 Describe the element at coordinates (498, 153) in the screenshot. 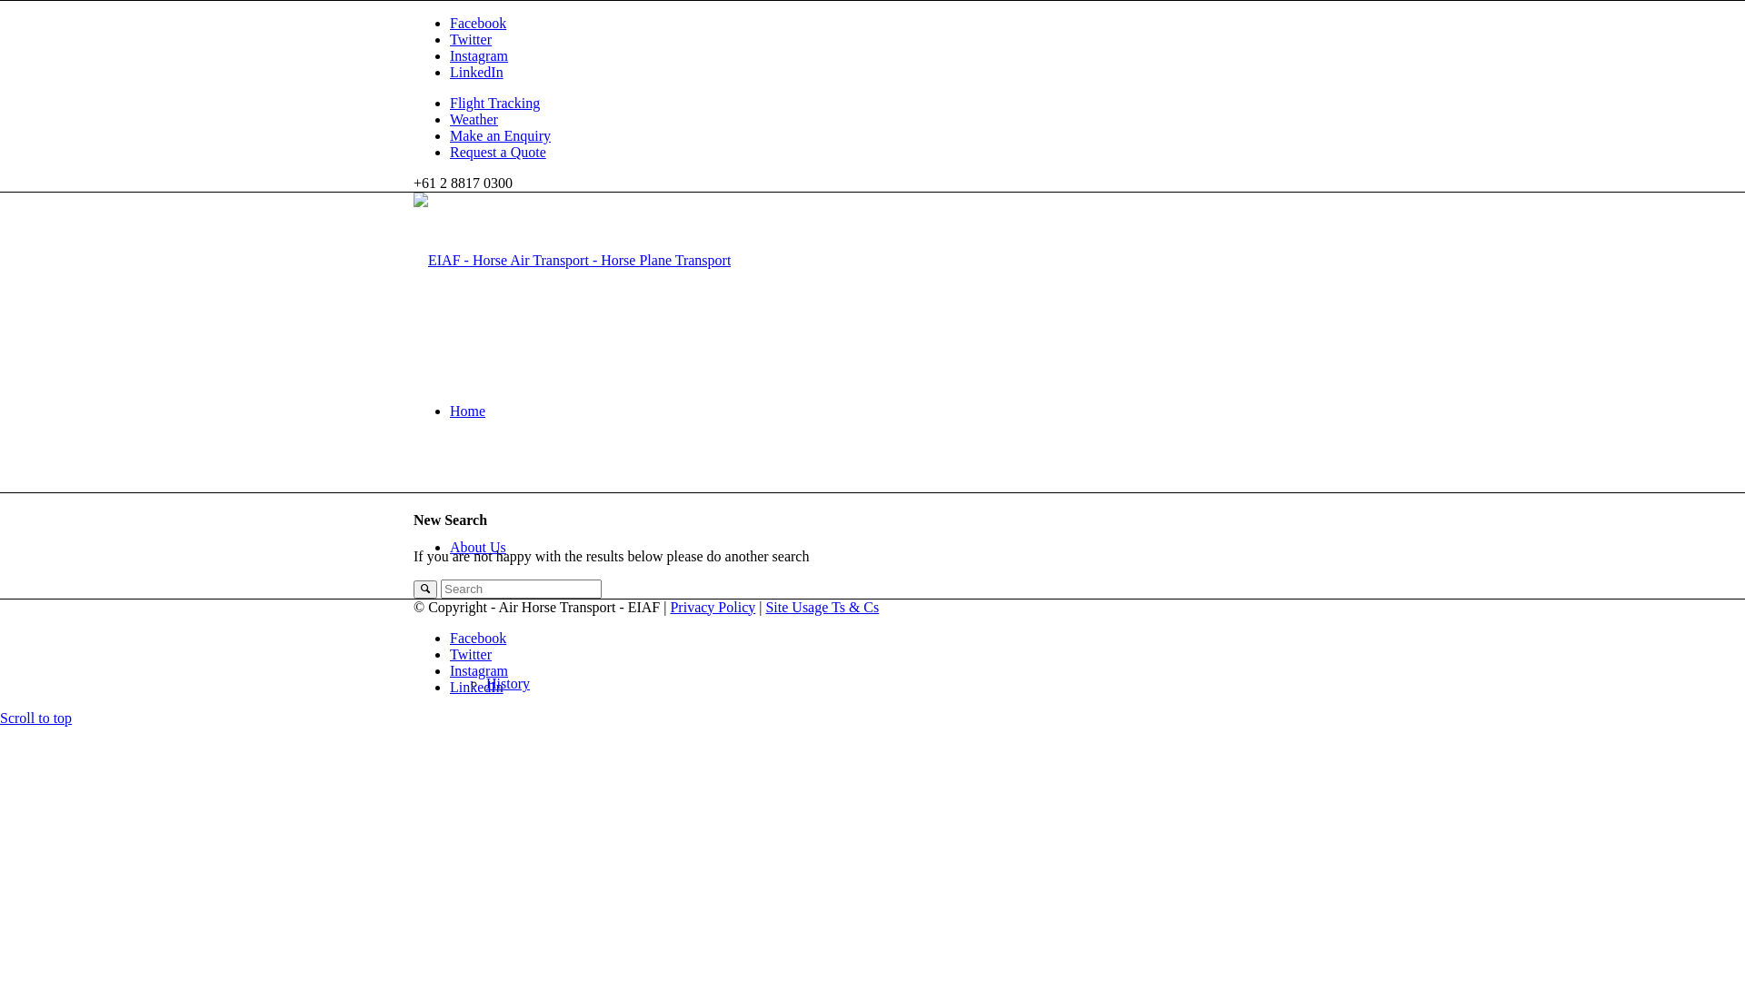

I see `Request a Quote` at that location.